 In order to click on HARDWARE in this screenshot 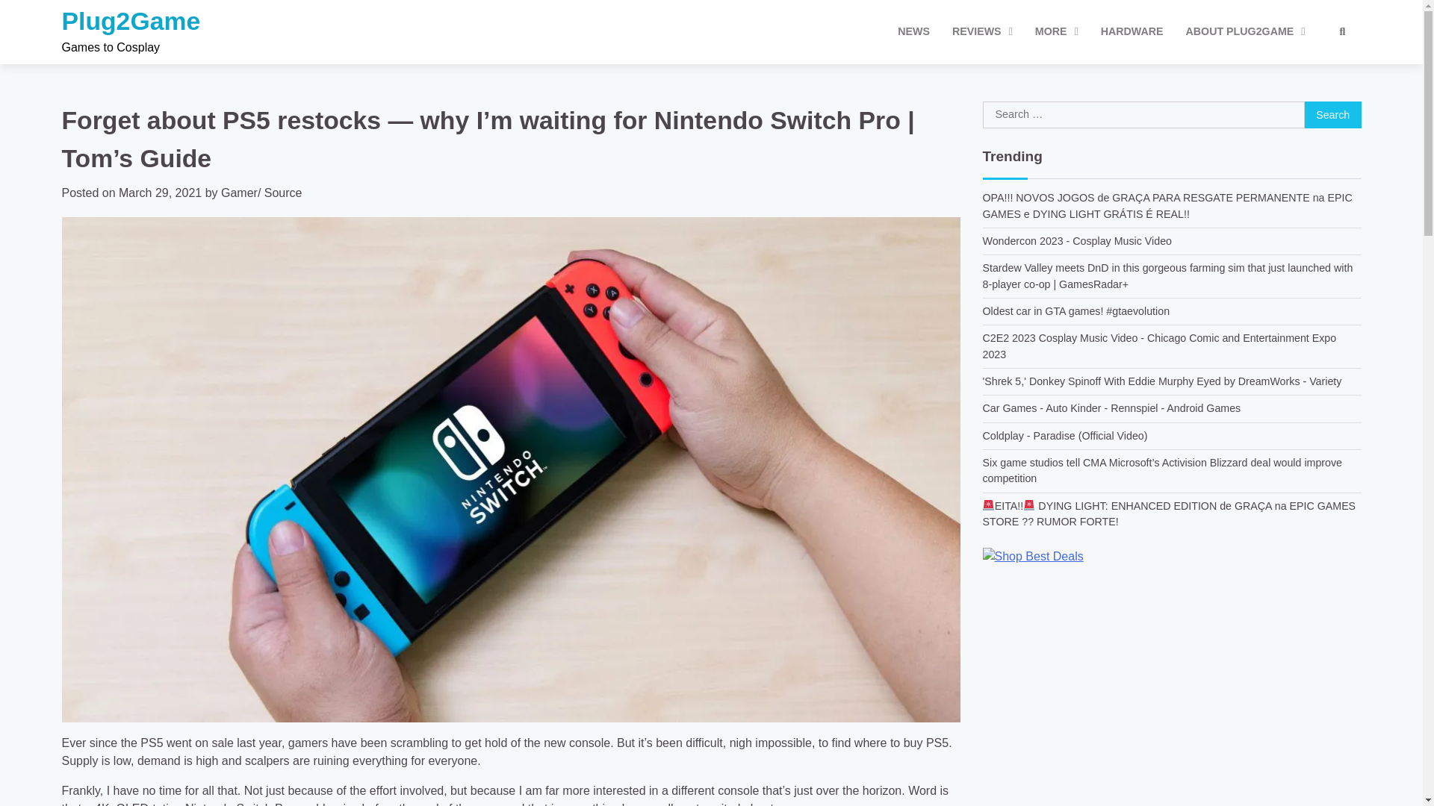, I will do `click(1132, 31)`.